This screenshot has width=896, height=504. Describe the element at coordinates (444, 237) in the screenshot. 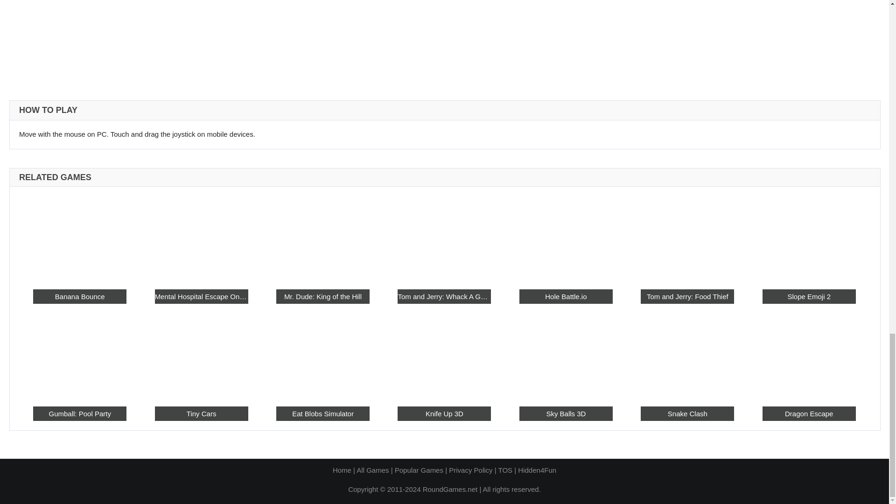

I see `Tom and Jerry: Whack A Gopher` at that location.